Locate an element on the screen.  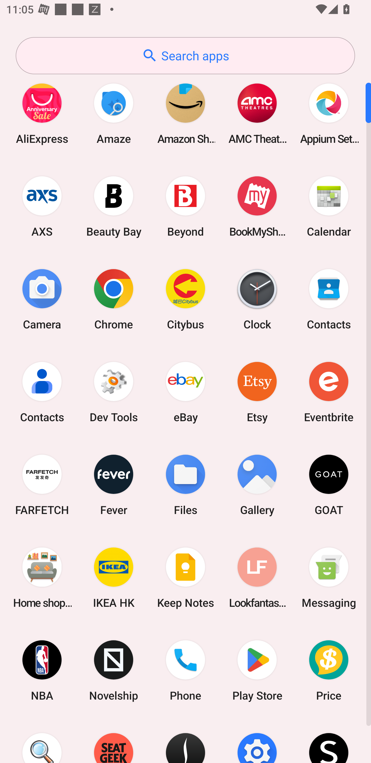
Dev Tools is located at coordinates (114, 392).